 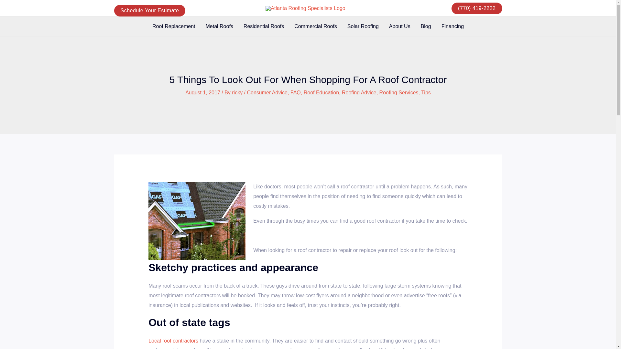 What do you see at coordinates (149, 10) in the screenshot?
I see `Schedule Your Estimate` at bounding box center [149, 10].